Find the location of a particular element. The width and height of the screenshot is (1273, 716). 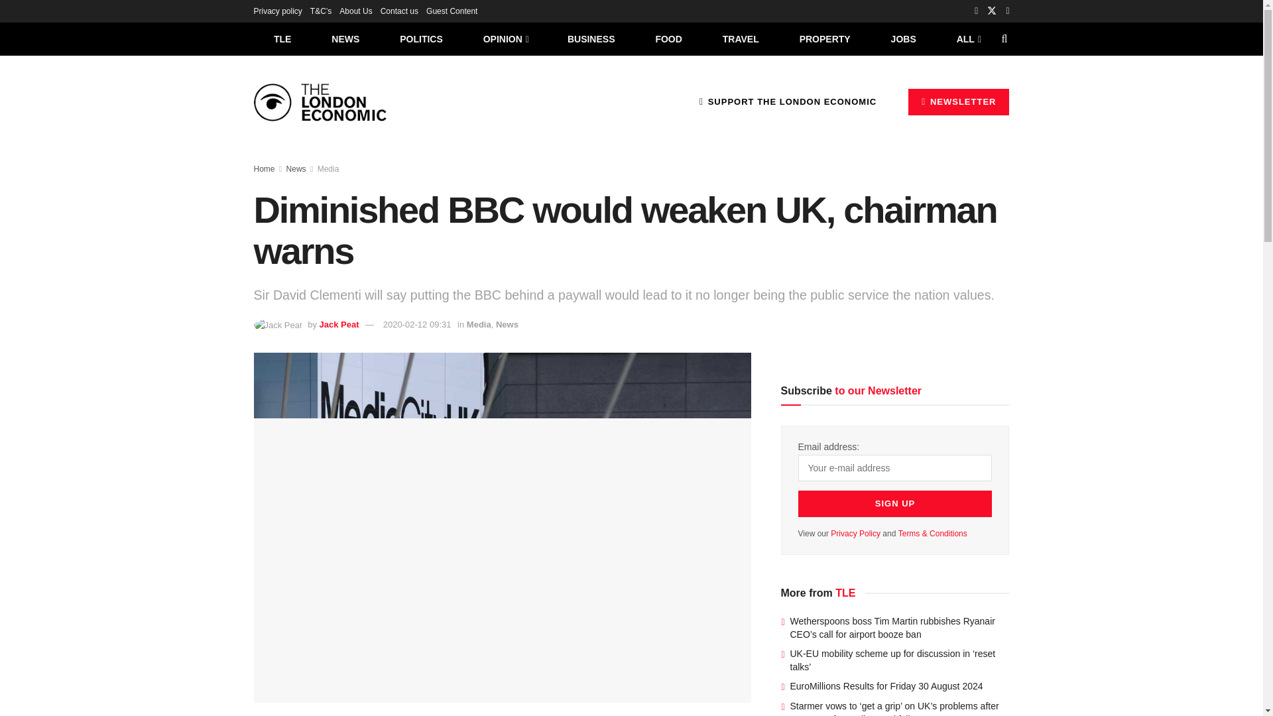

Home is located at coordinates (264, 169).